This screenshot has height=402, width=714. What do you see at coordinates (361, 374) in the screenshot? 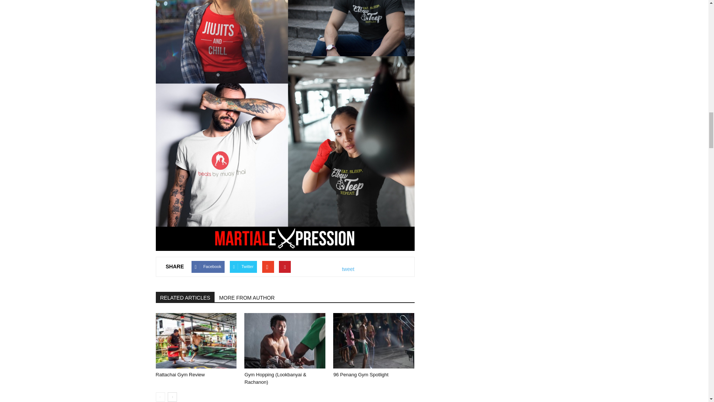
I see `96 Penang Gym Spotlight` at bounding box center [361, 374].